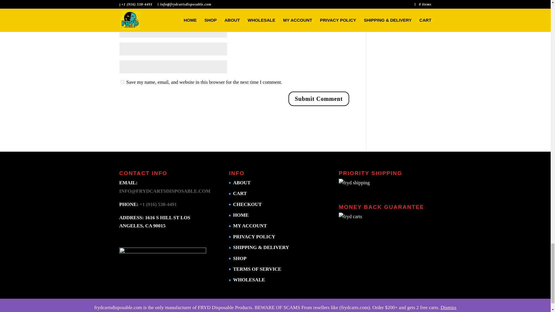  I want to click on CART, so click(240, 193).